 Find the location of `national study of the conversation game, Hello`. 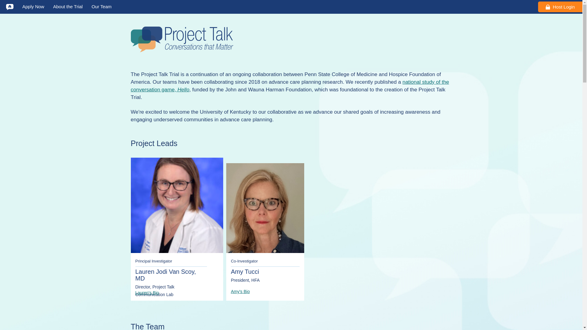

national study of the conversation game, Hello is located at coordinates (290, 86).